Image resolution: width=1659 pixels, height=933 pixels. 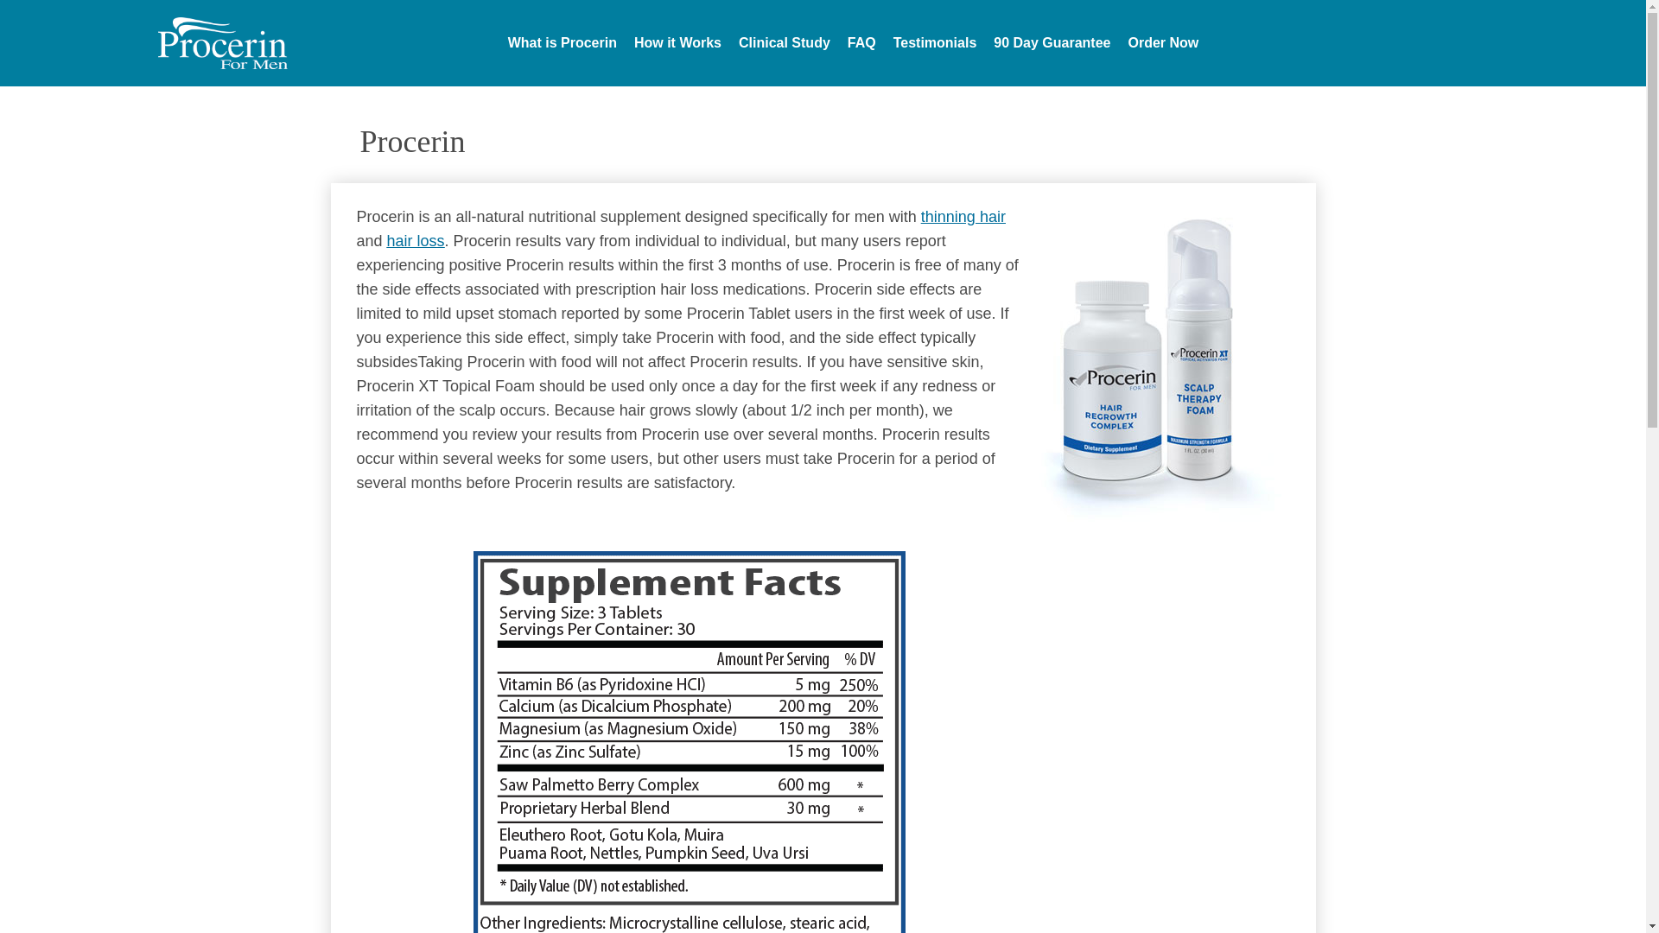 What do you see at coordinates (1052, 43) in the screenshot?
I see `90 Day Guarantee` at bounding box center [1052, 43].